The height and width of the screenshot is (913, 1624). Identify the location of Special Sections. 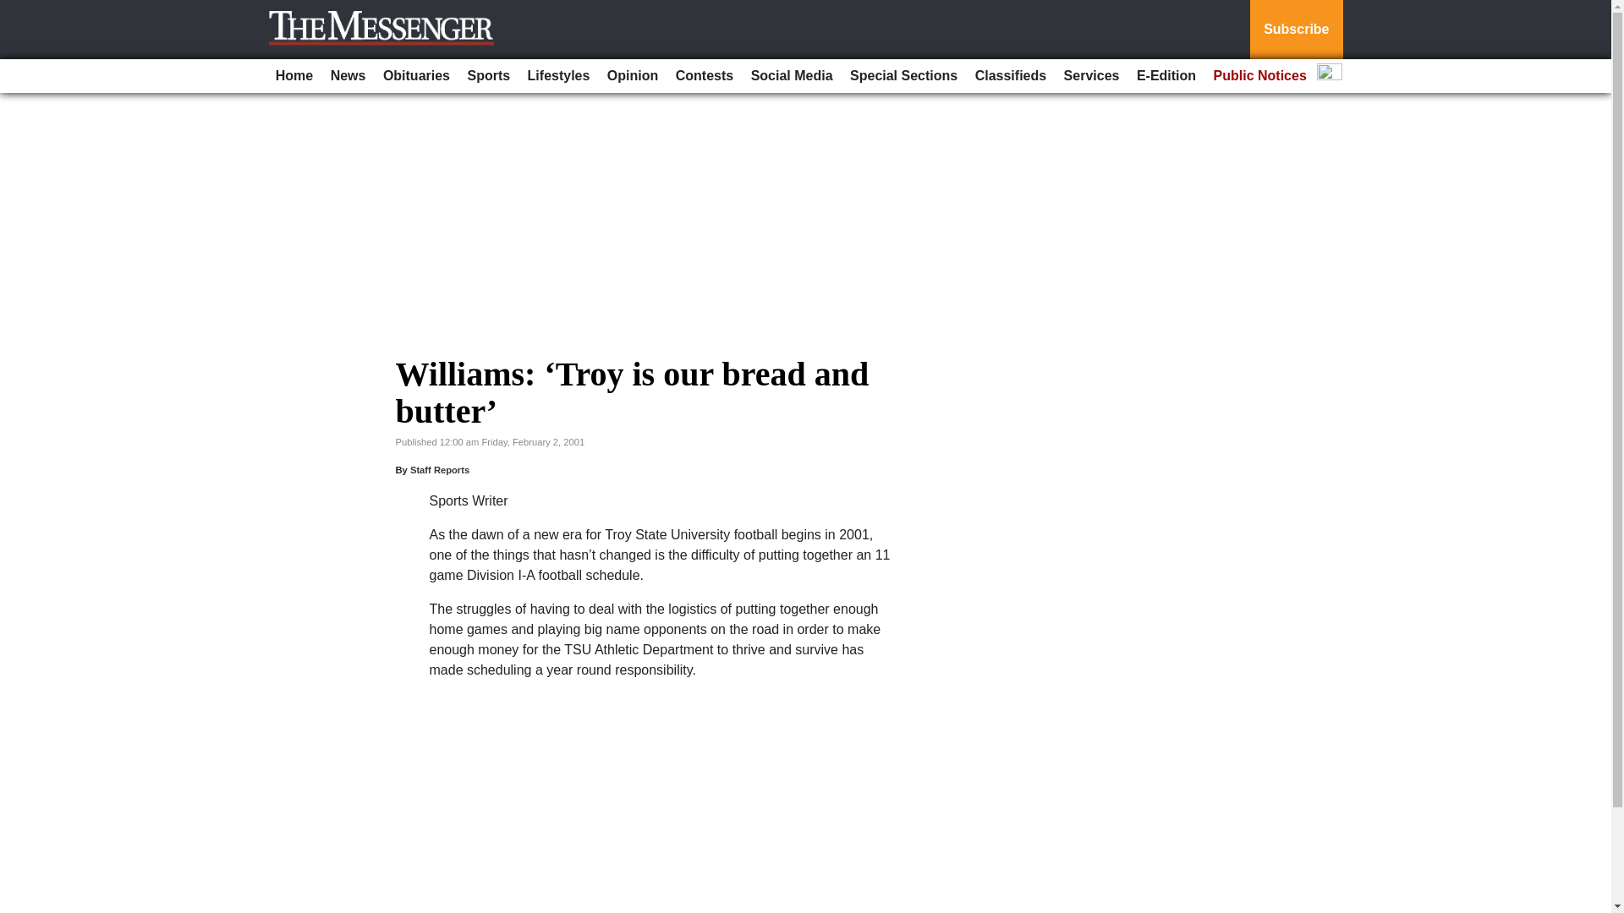
(903, 76).